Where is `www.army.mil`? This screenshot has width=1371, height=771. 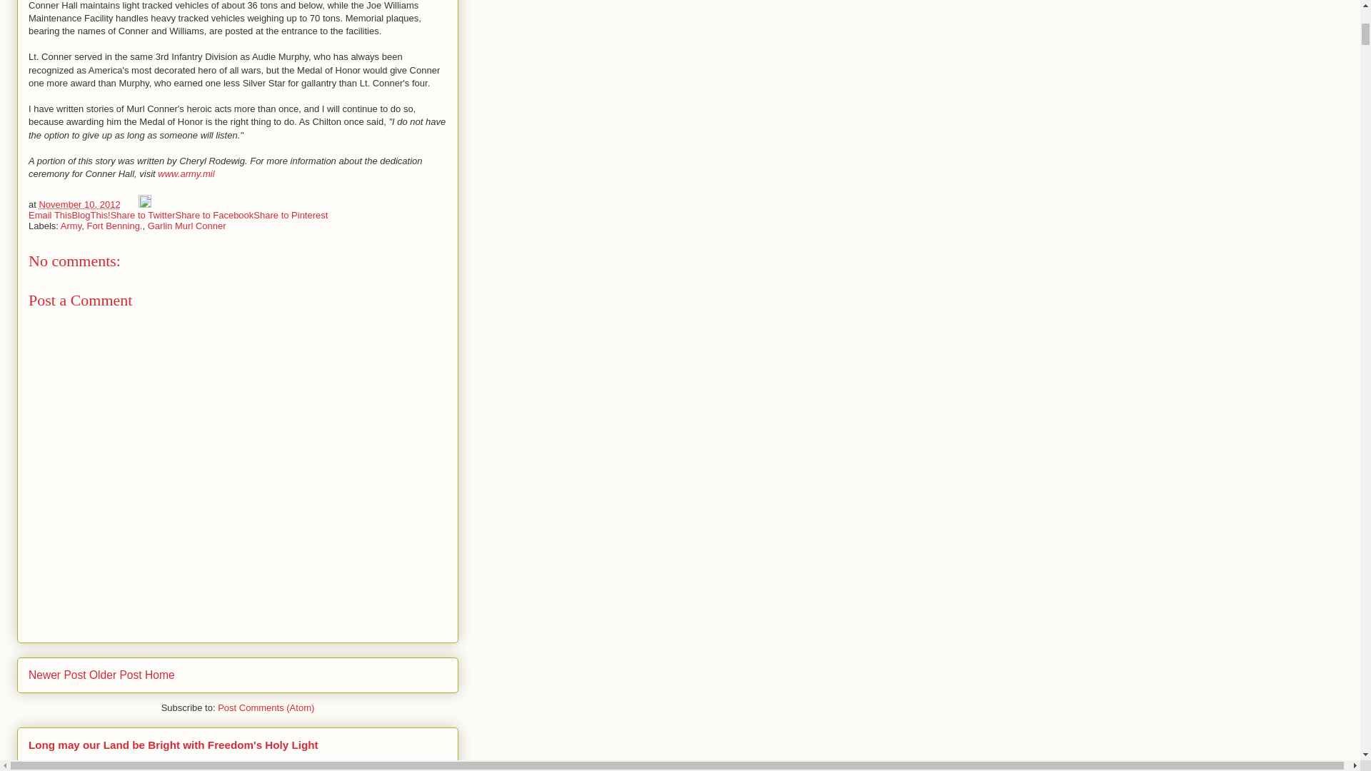 www.army.mil is located at coordinates (186, 173).